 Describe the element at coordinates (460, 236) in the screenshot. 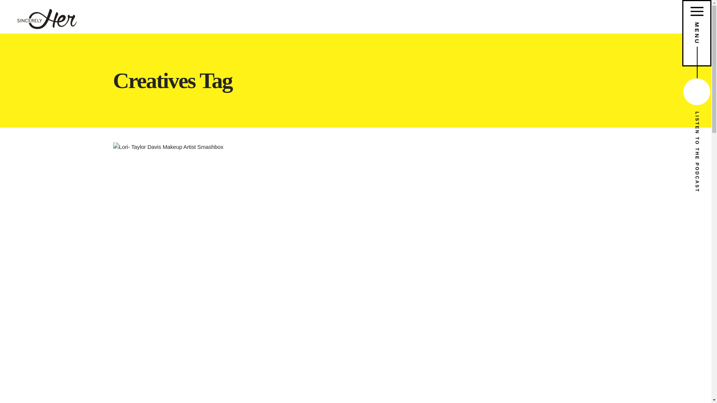

I see `Yes, I want free tips` at that location.